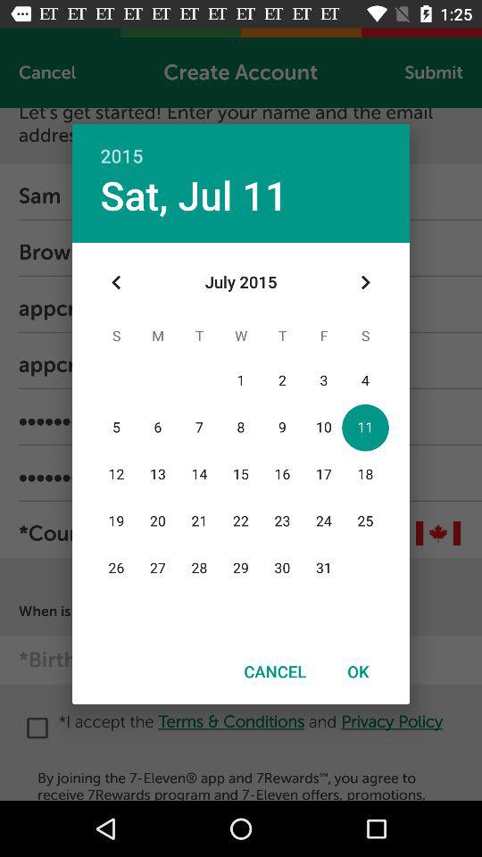 This screenshot has width=482, height=857. I want to click on select icon at the top left corner, so click(116, 282).